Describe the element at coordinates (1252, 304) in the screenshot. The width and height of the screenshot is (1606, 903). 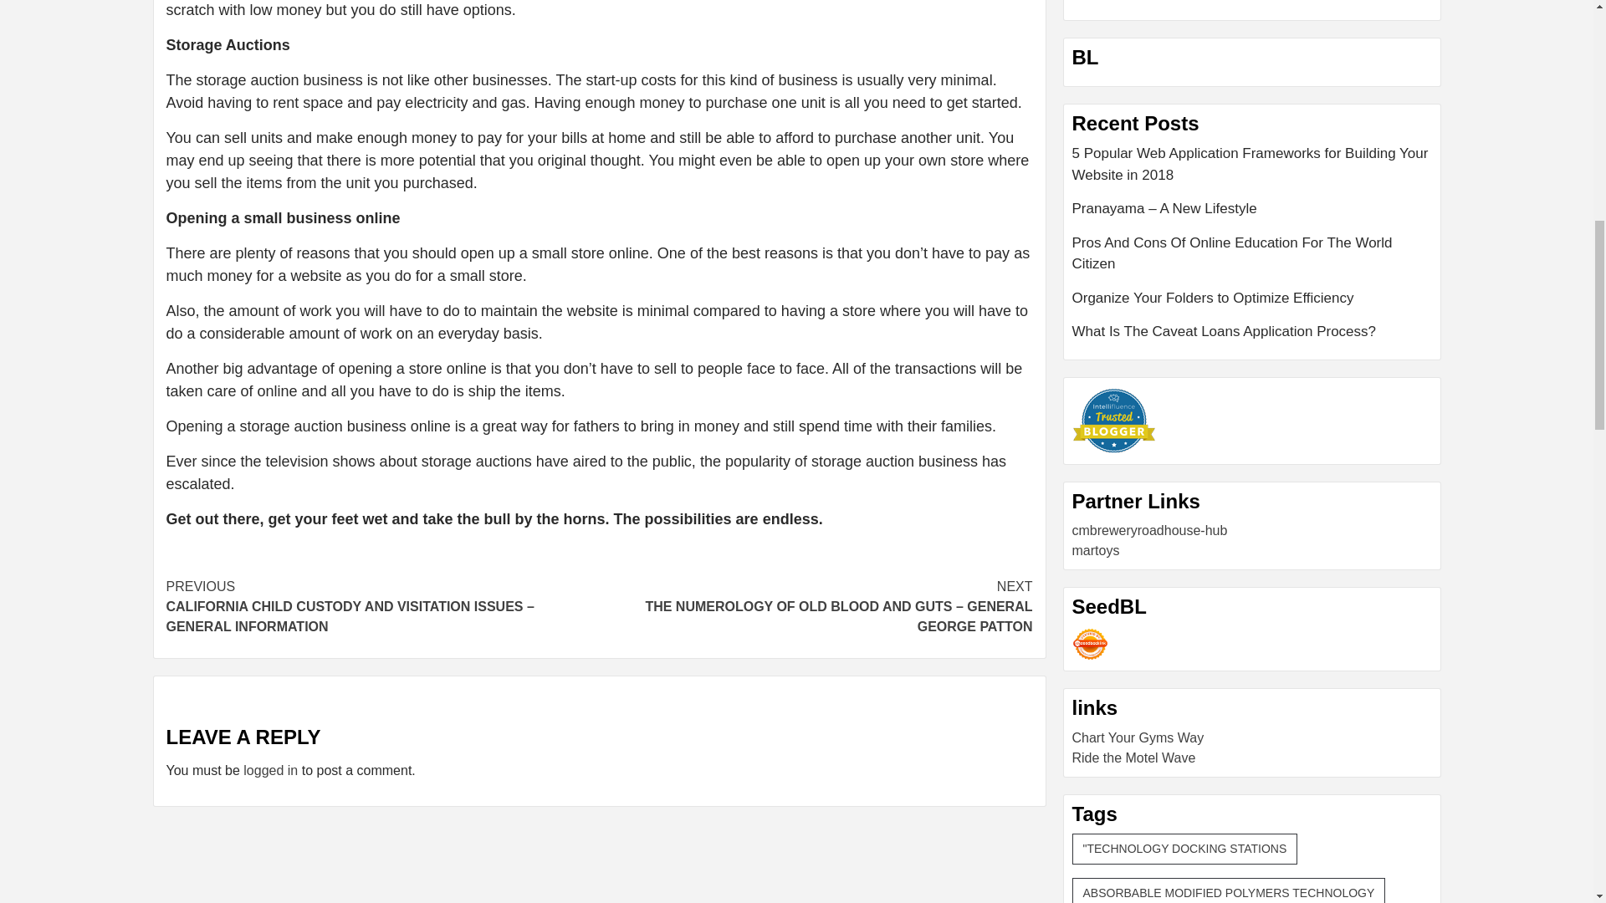
I see `Organize Your Folders to Optimize Efficiency` at that location.